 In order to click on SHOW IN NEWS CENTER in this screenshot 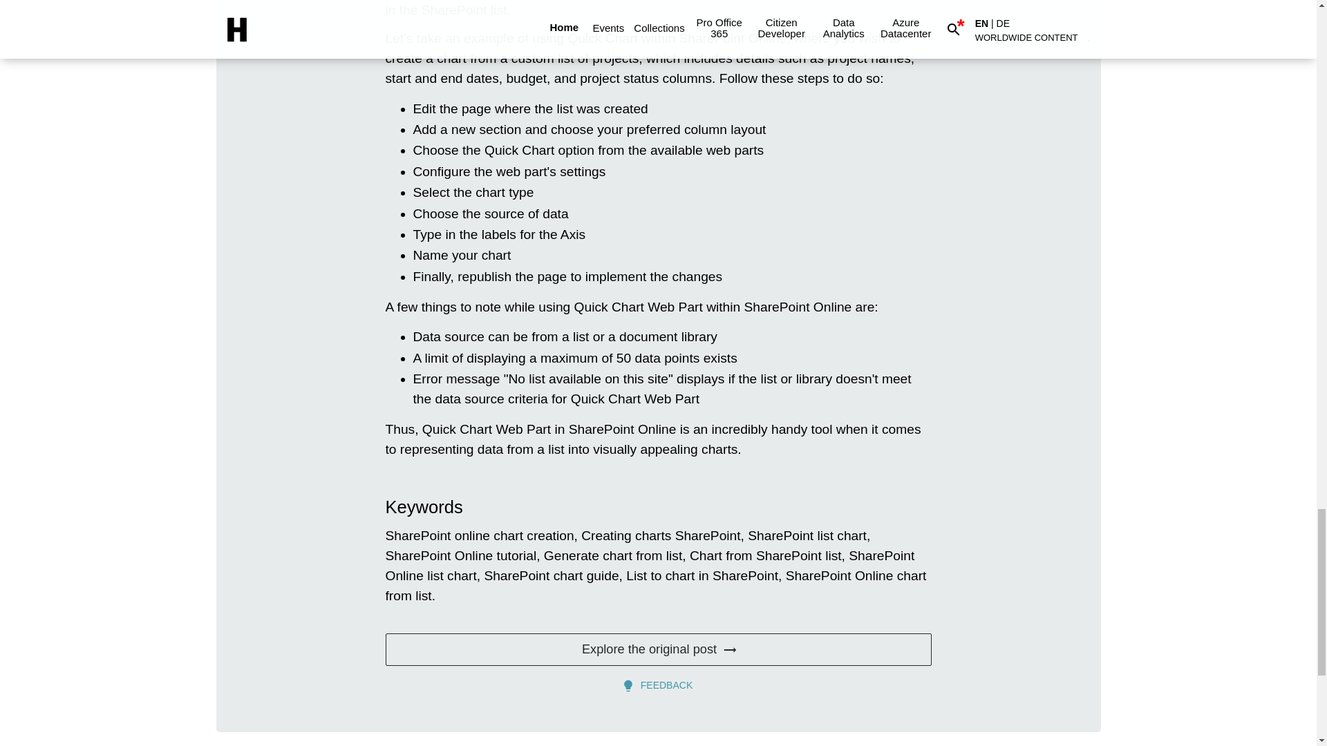, I will do `click(1035, 745)`.